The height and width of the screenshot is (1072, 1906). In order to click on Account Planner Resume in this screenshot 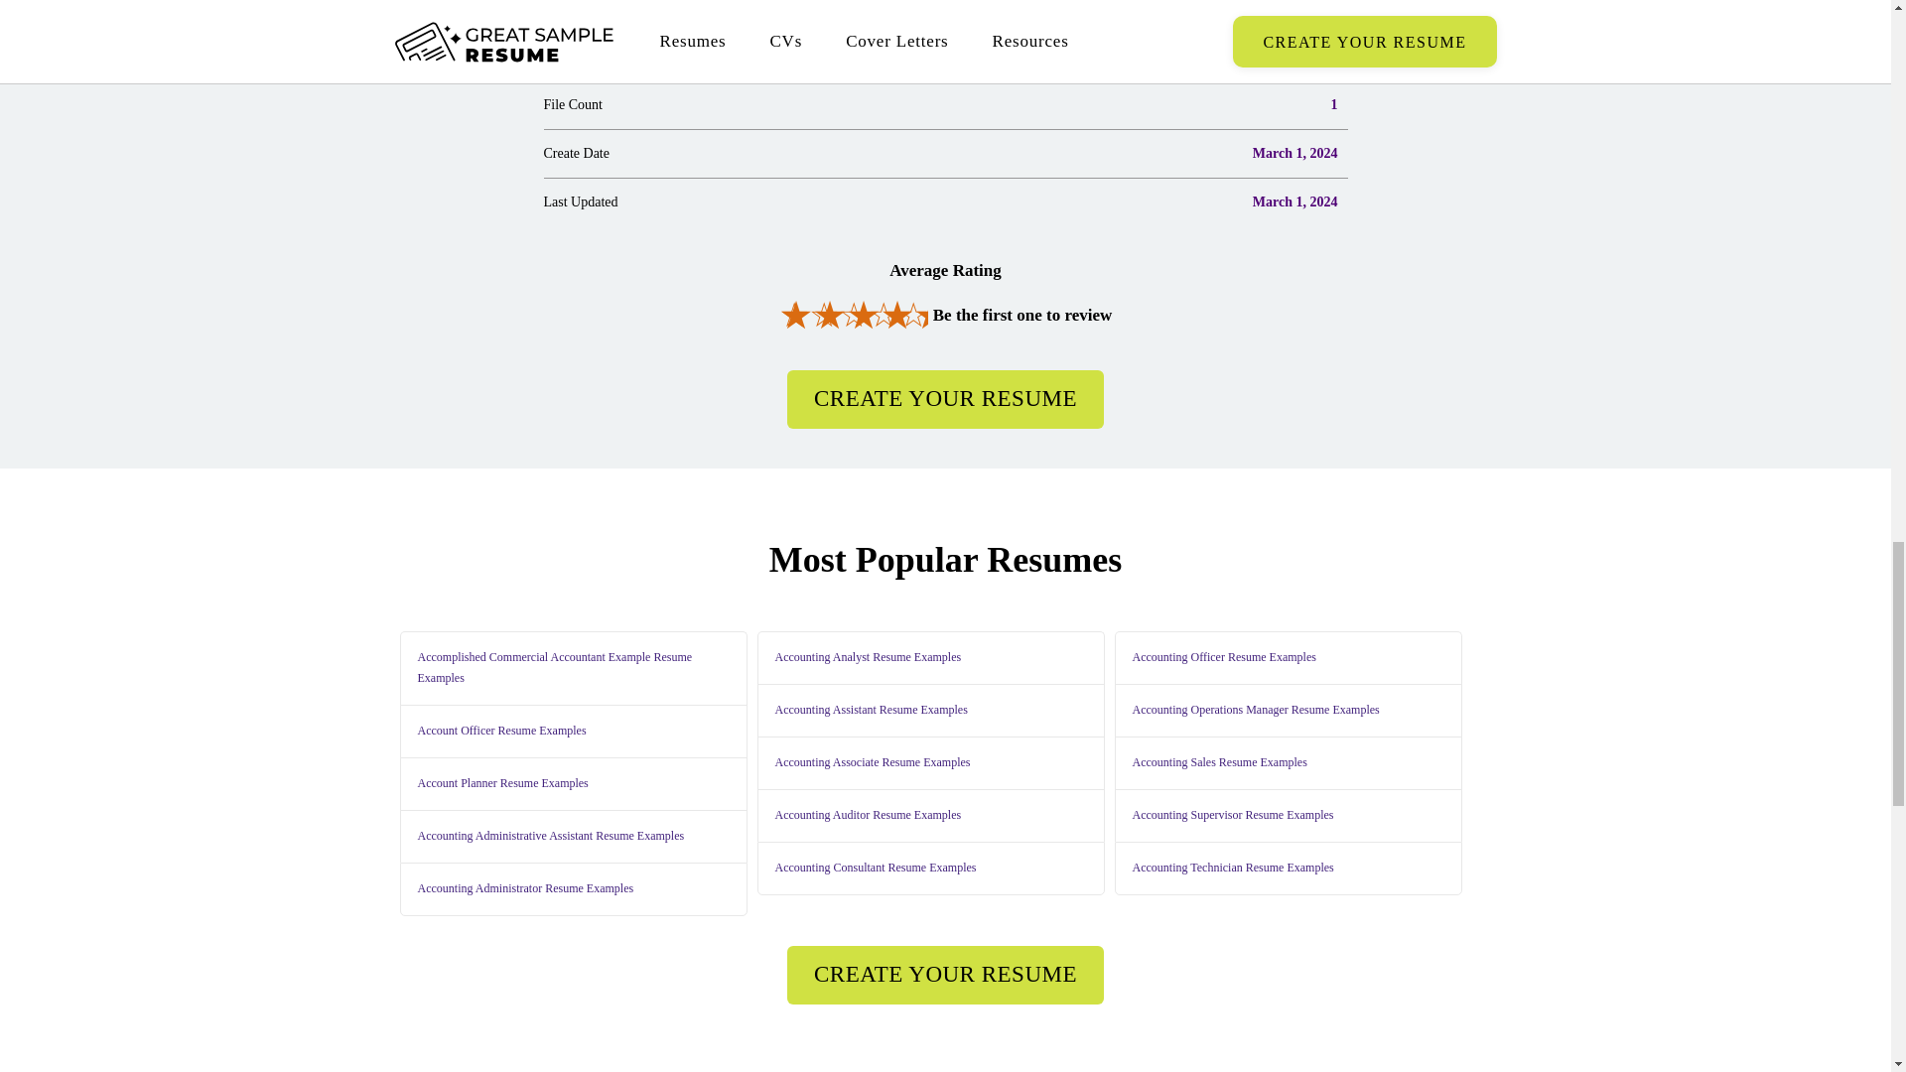, I will do `click(500, 784)`.